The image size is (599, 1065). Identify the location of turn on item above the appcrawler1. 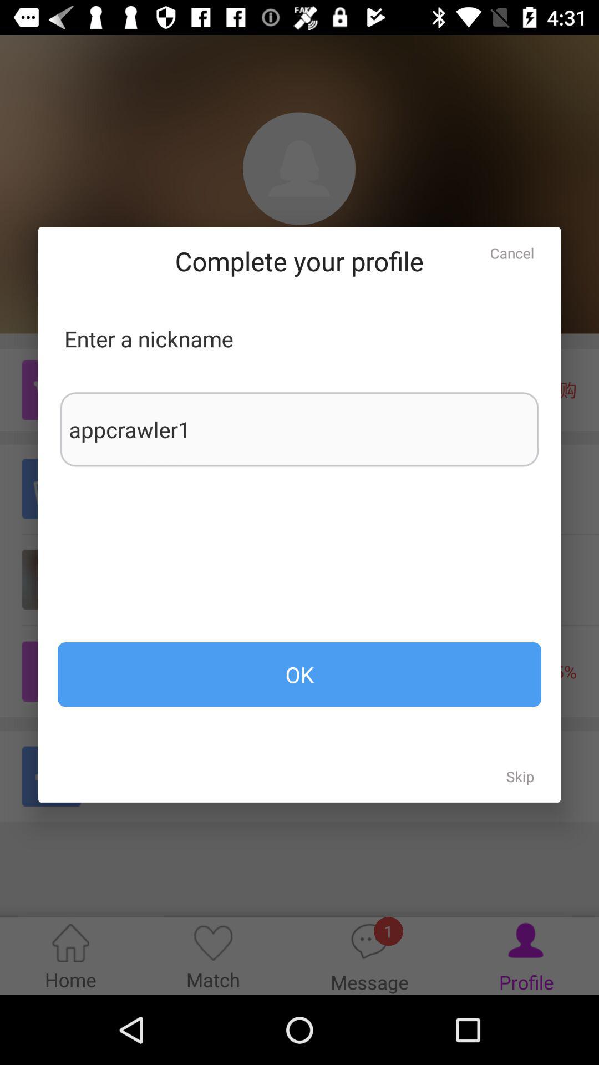
(512, 253).